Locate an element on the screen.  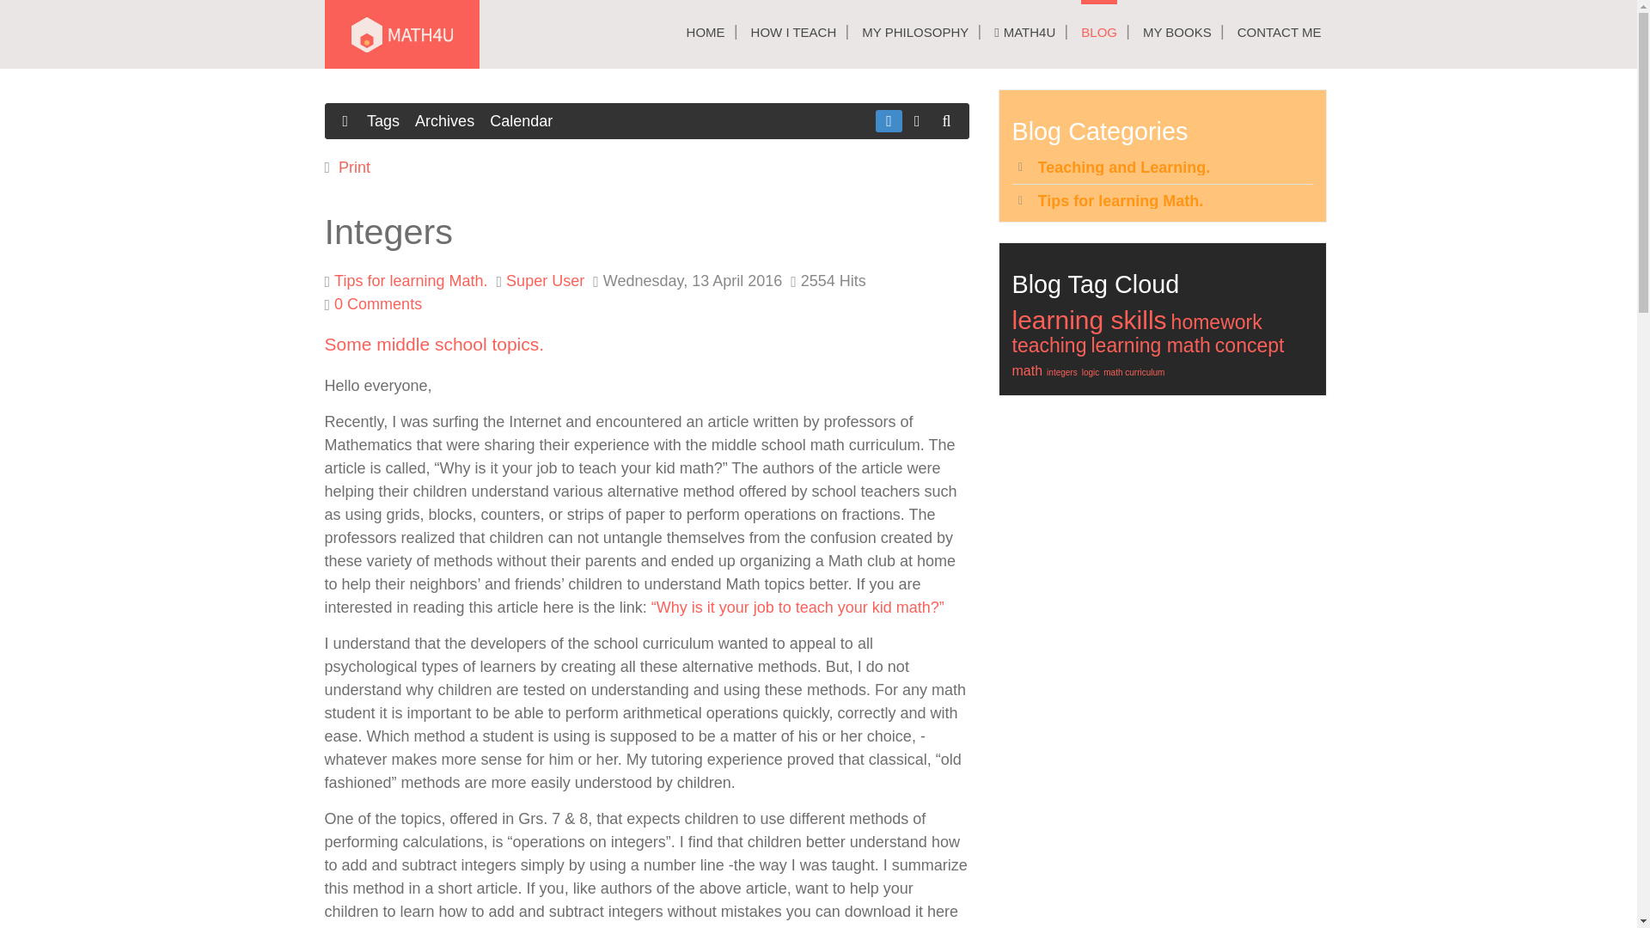
Tips for learning Math. is located at coordinates (411, 280).